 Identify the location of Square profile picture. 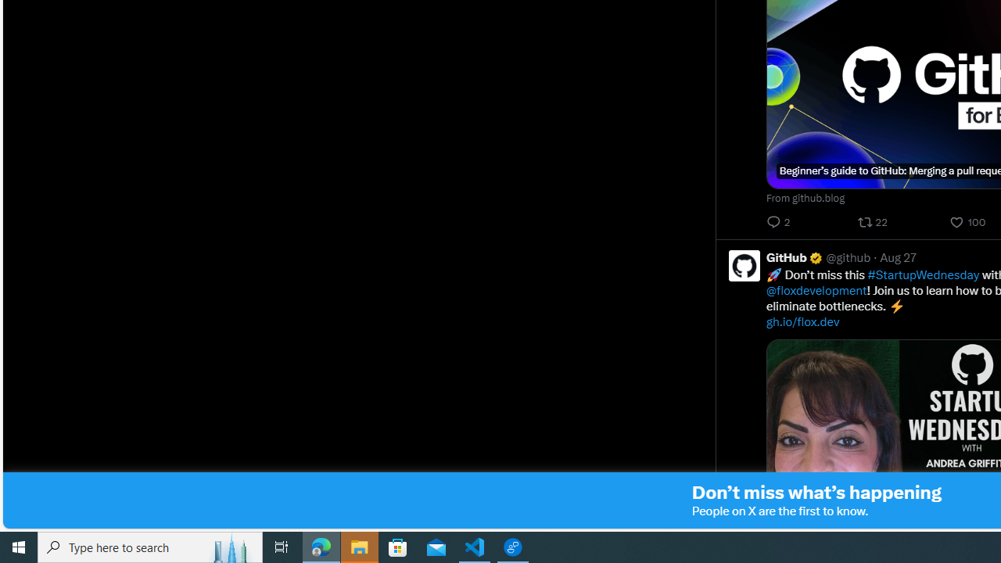
(744, 265).